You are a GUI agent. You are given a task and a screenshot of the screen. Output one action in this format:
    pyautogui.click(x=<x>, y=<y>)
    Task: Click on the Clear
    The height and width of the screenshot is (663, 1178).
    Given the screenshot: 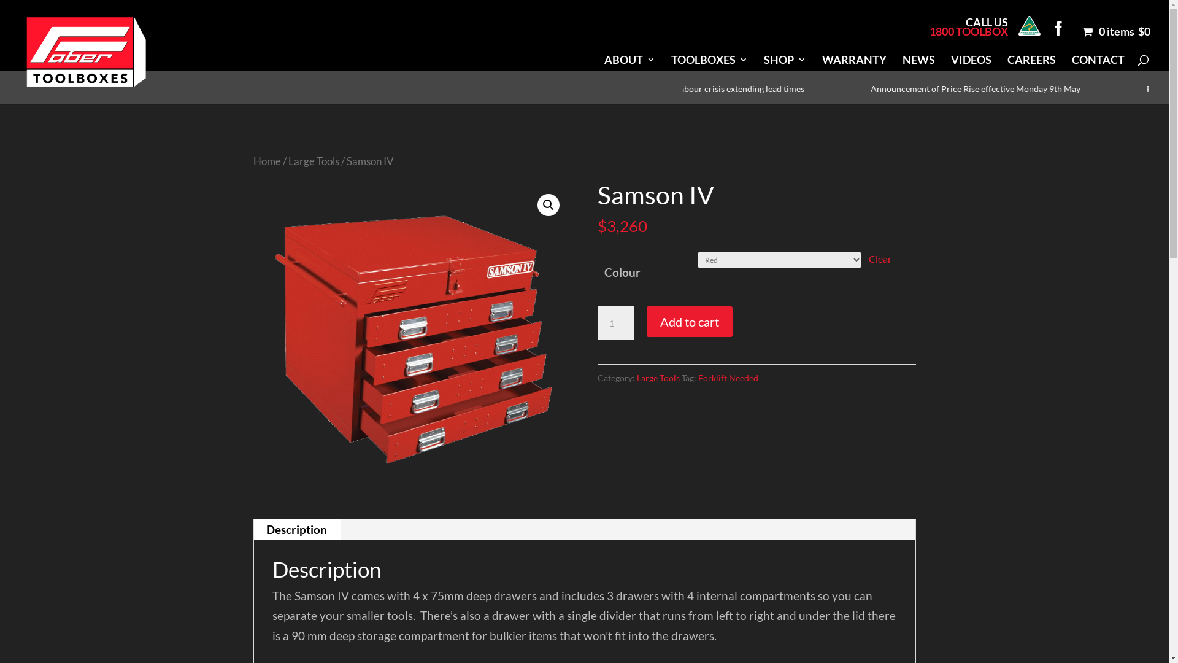 What is the action you would take?
    pyautogui.click(x=880, y=259)
    